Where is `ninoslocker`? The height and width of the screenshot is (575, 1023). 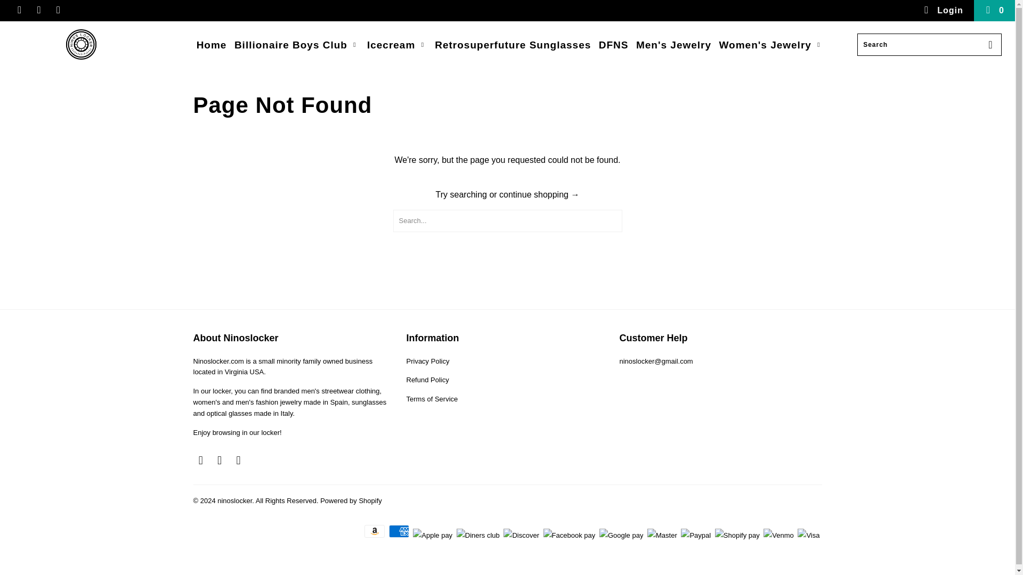
ninoslocker is located at coordinates (81, 45).